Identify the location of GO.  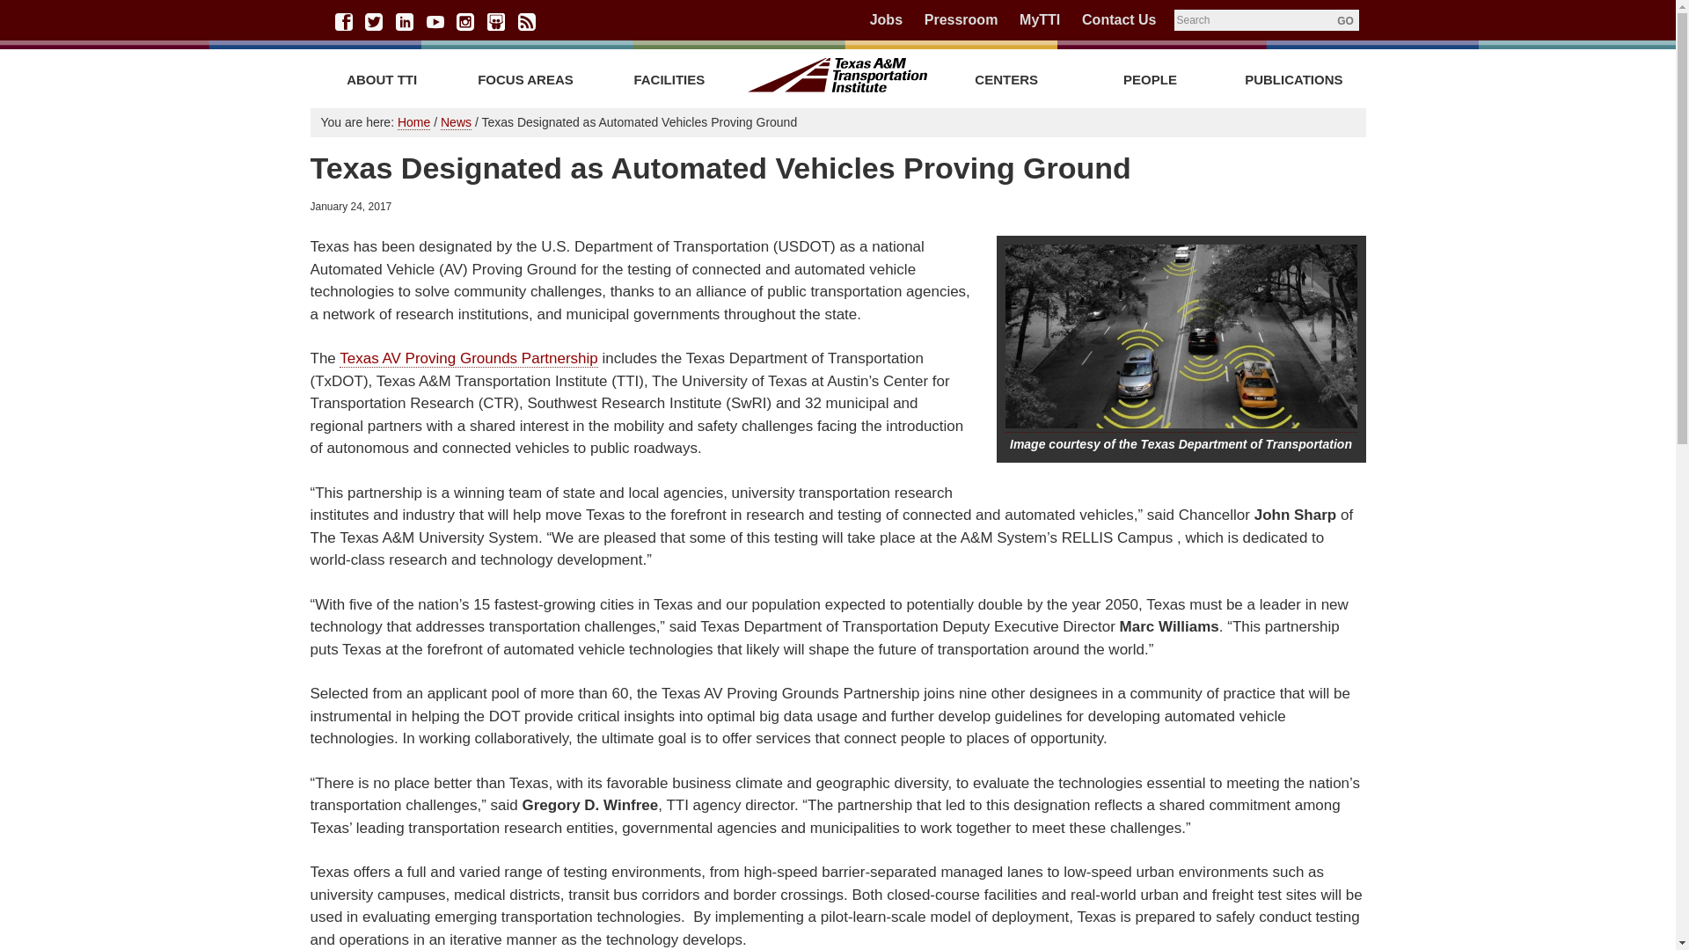
(1344, 19).